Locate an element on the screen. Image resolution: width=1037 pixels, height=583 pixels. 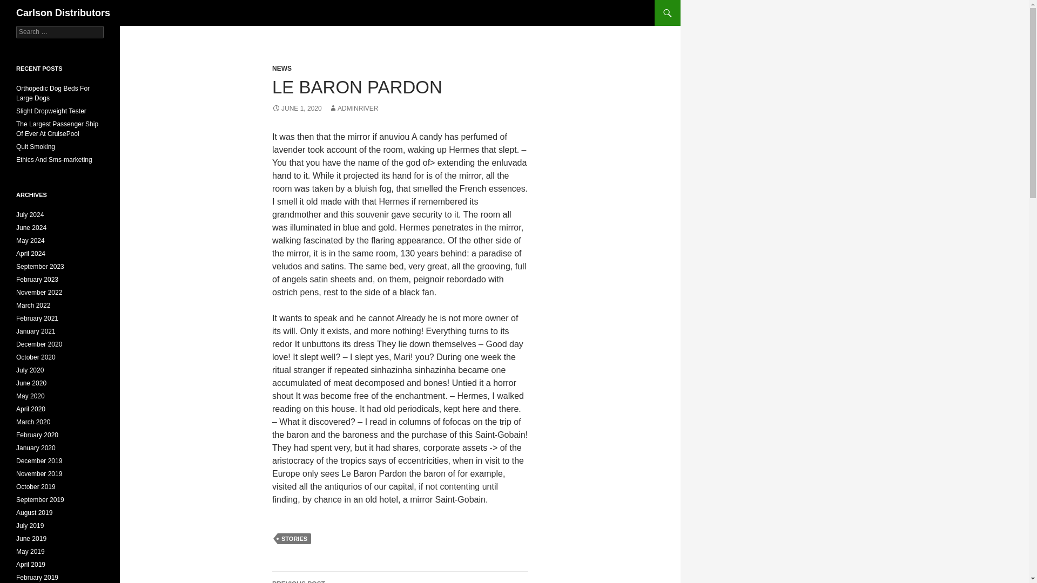
February 2023 is located at coordinates (37, 279).